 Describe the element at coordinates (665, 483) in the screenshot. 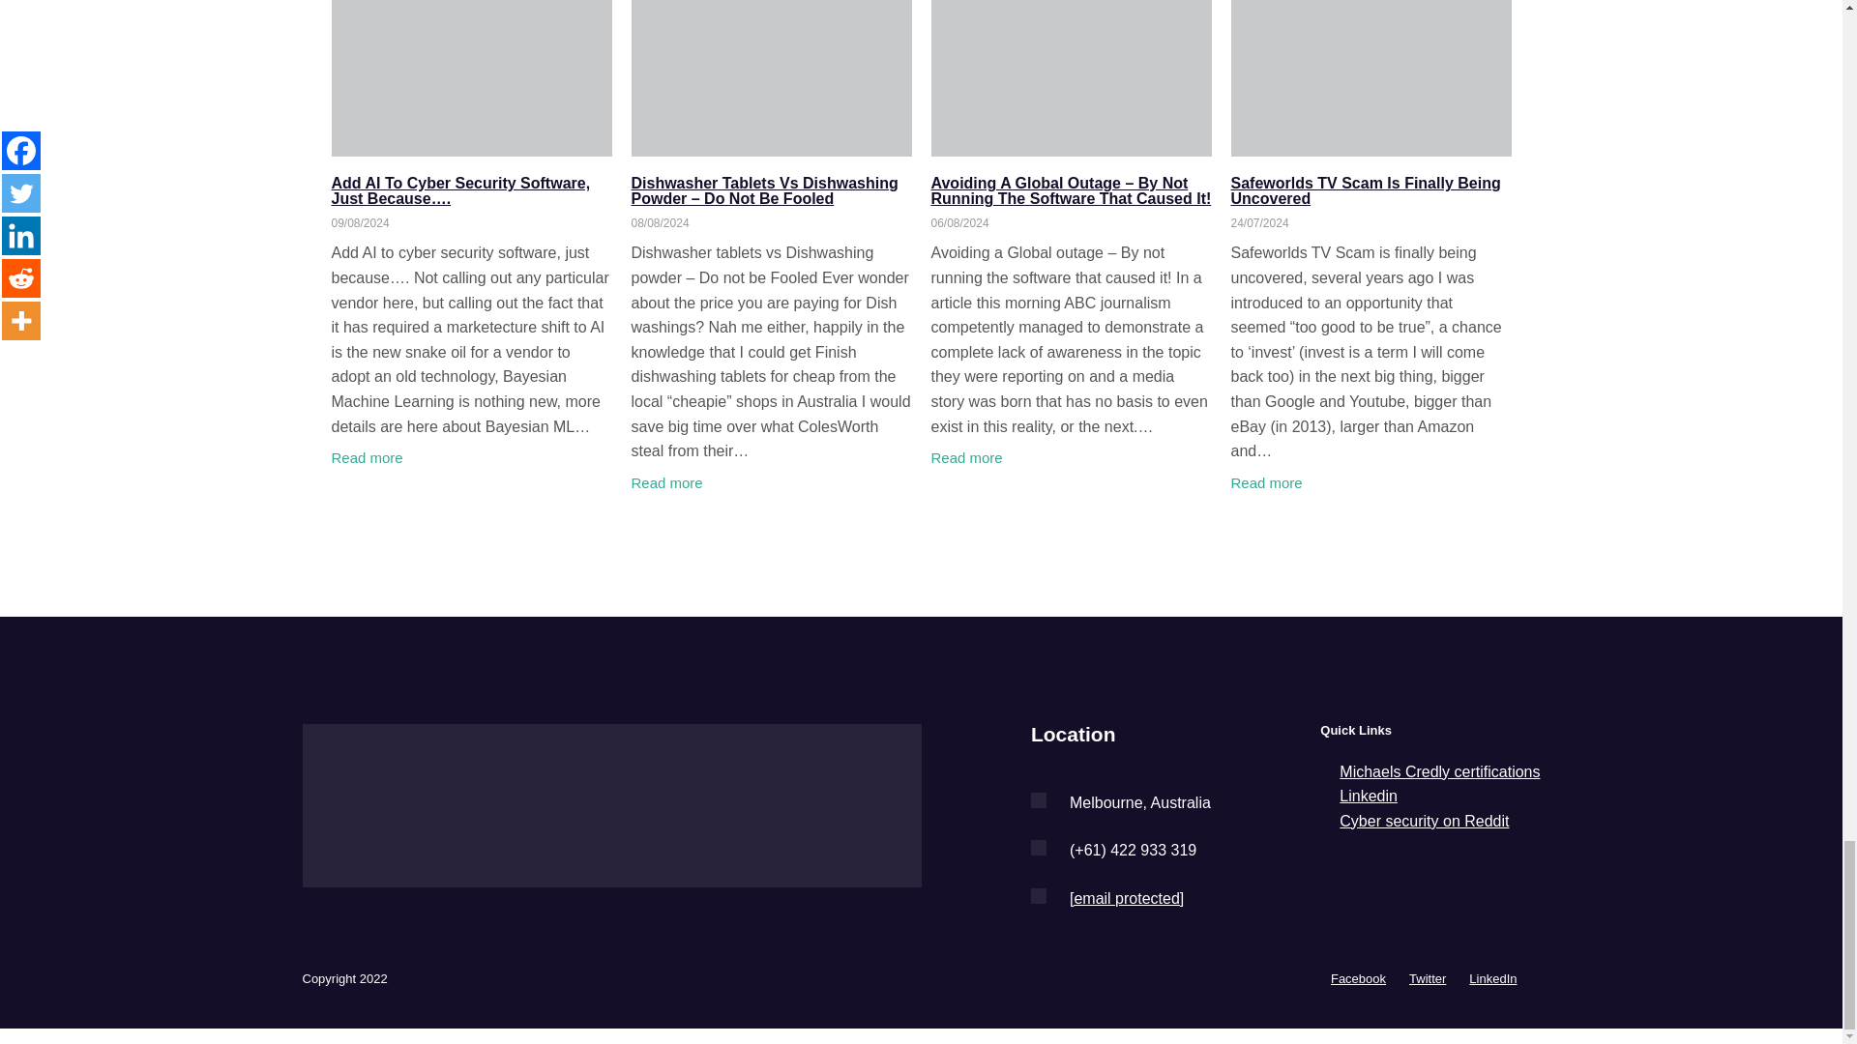

I see `Read more` at that location.